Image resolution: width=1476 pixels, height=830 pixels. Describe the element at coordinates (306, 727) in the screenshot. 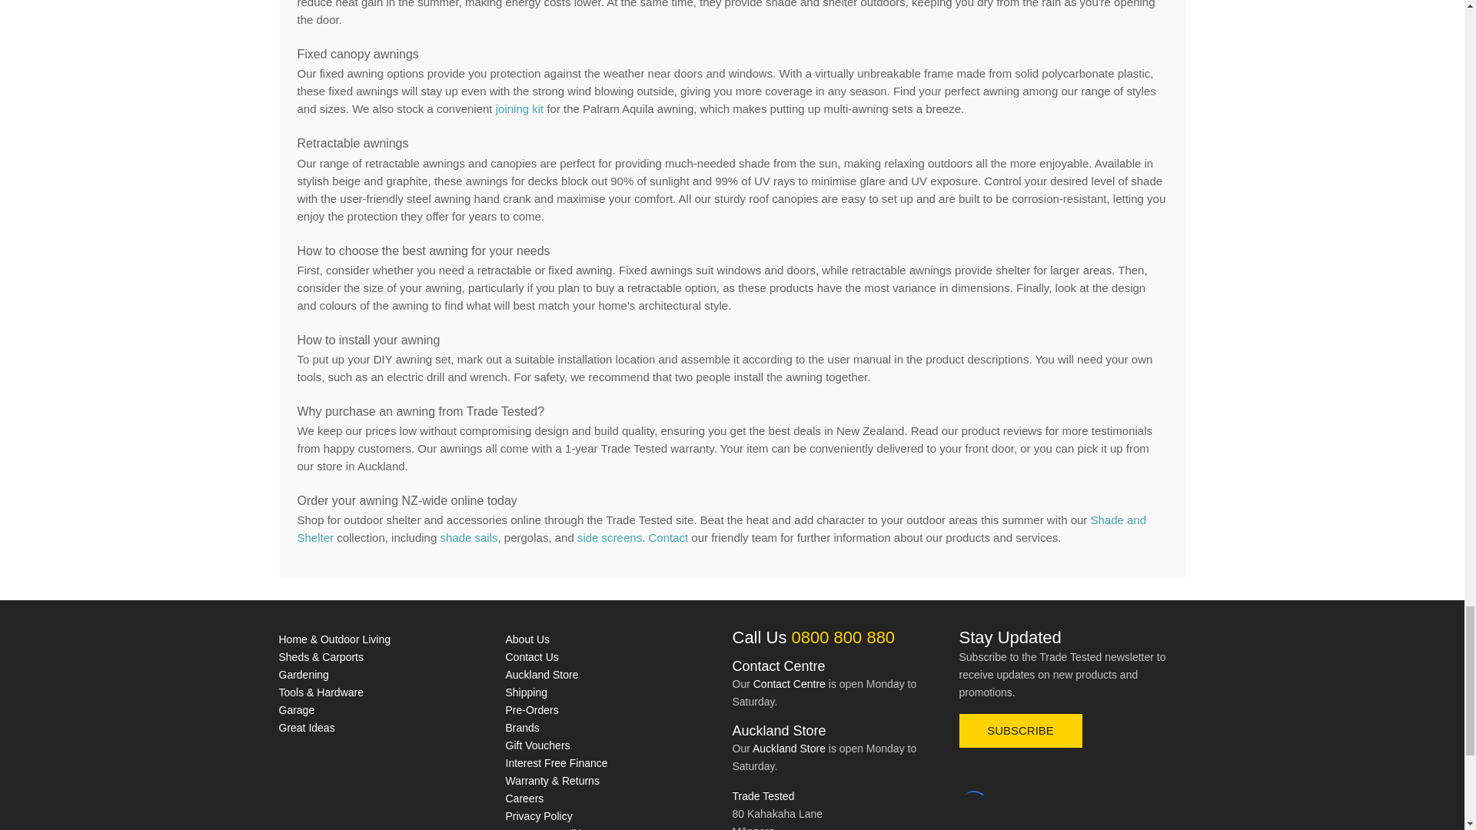

I see `Great Ideas` at that location.